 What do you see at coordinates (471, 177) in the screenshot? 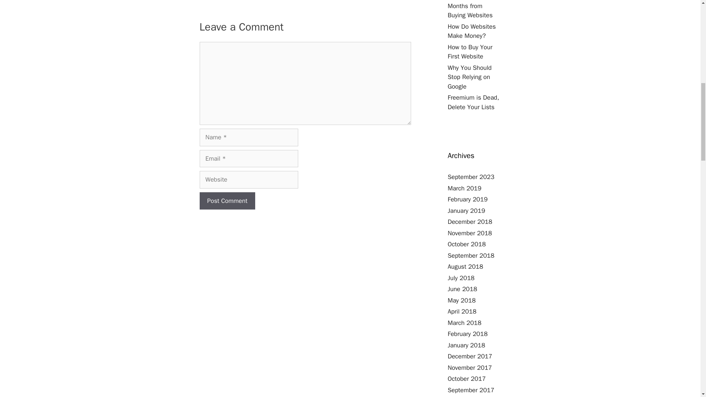
I see `September 2023` at bounding box center [471, 177].